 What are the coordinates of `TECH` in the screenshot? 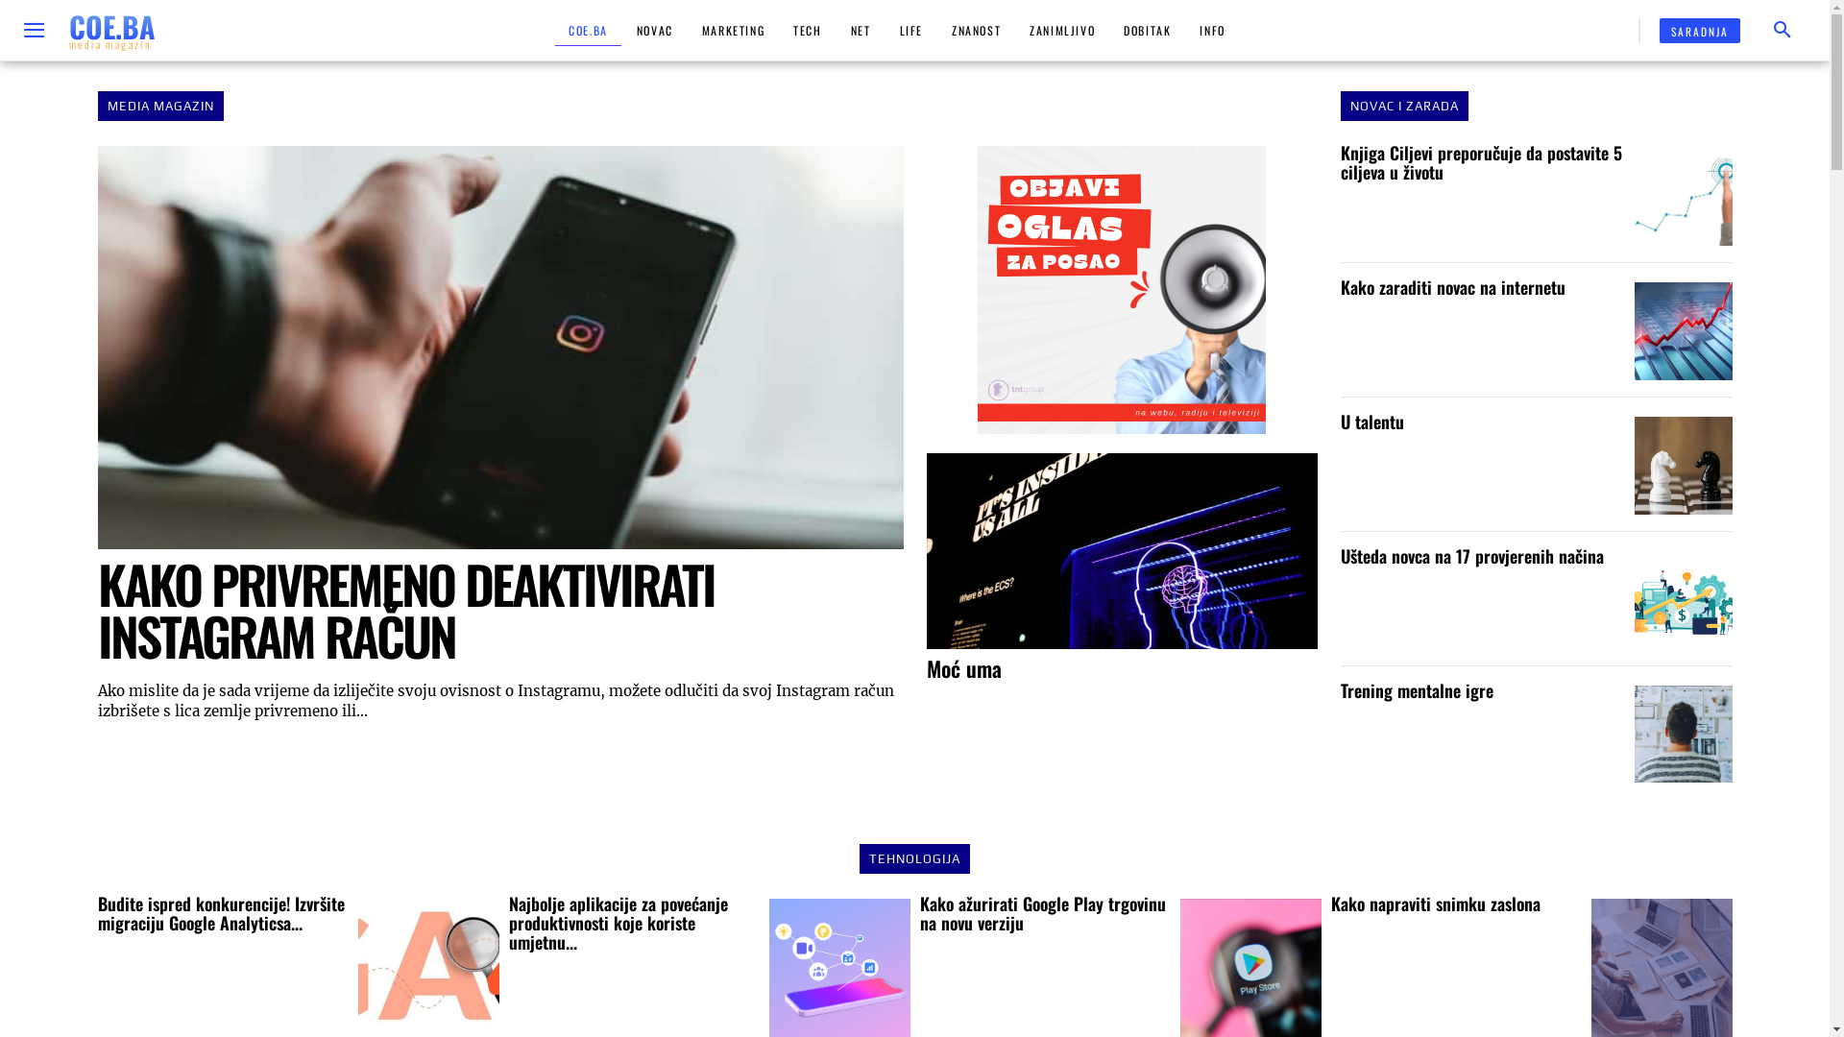 It's located at (807, 31).